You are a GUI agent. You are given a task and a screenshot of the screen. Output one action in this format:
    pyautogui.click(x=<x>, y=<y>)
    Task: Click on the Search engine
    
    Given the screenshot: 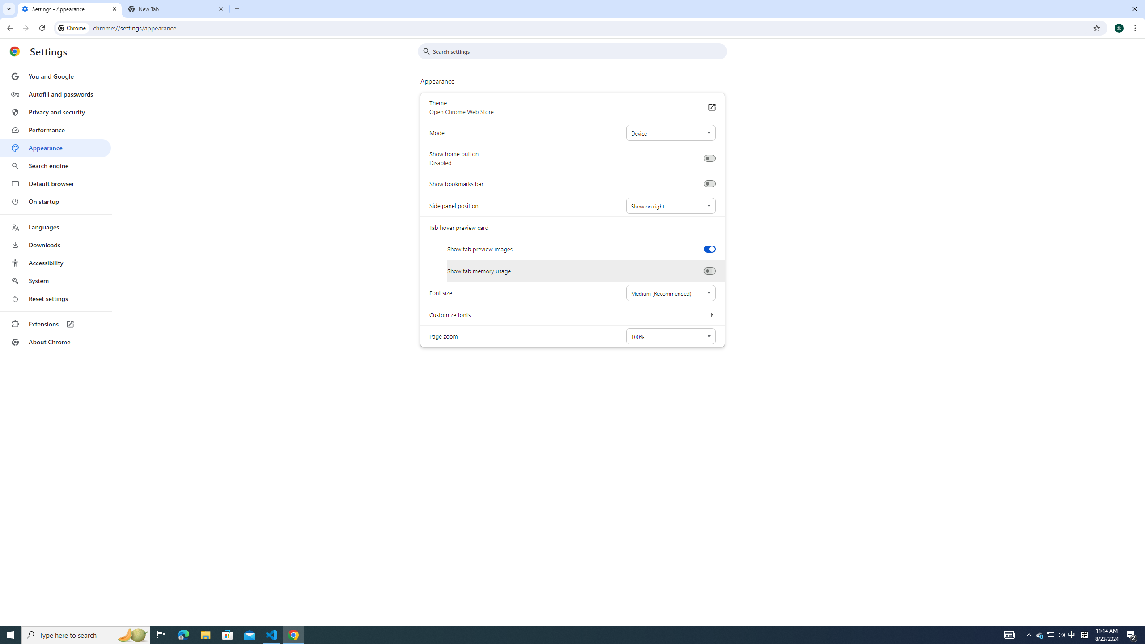 What is the action you would take?
    pyautogui.click(x=55, y=166)
    